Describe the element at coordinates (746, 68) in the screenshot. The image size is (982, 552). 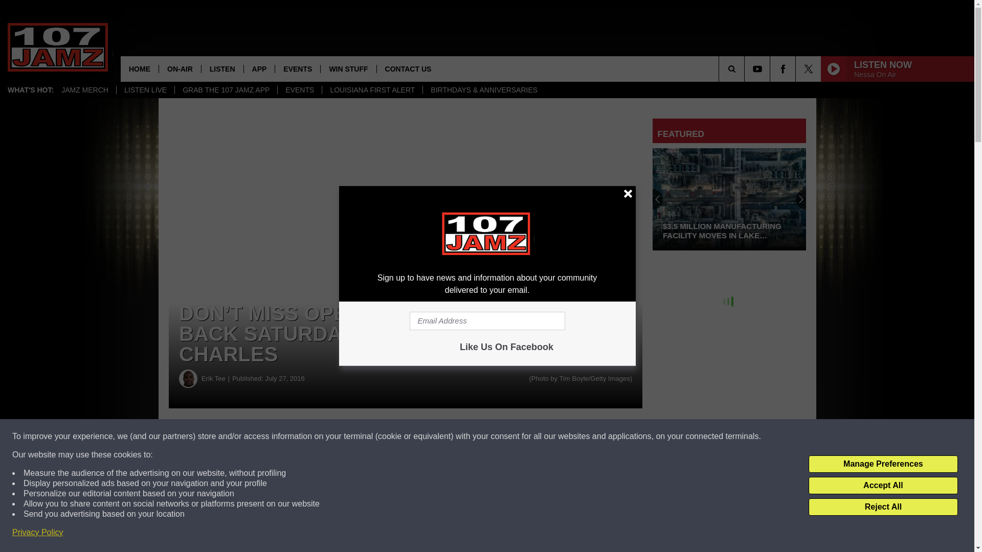
I see `SEARCH` at that location.